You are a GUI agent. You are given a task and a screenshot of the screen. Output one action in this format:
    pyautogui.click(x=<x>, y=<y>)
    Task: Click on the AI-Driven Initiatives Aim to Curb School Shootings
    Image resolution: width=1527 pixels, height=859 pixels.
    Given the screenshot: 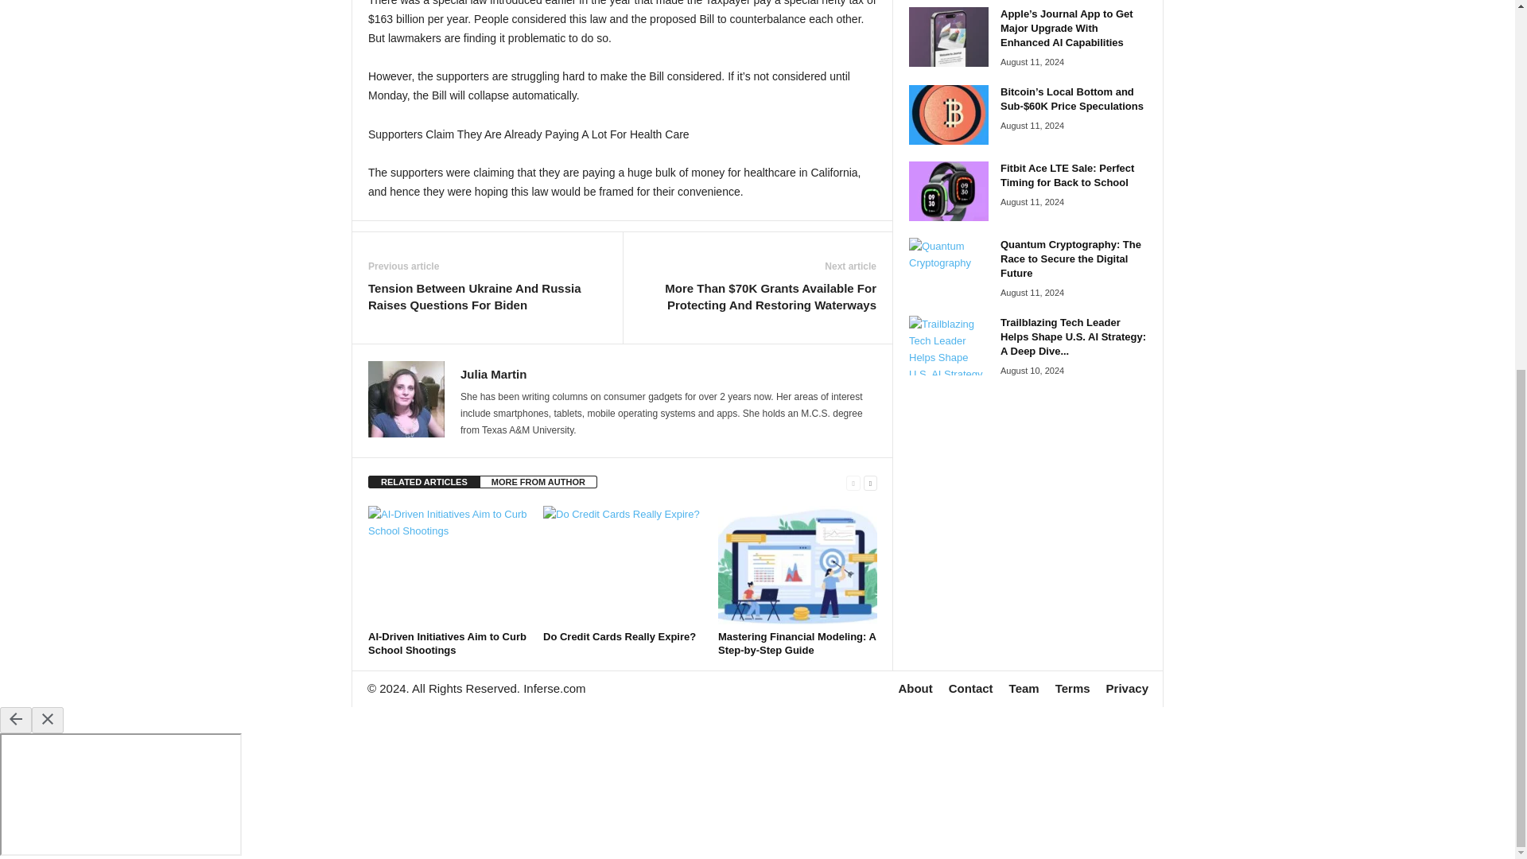 What is the action you would take?
    pyautogui.click(x=447, y=643)
    